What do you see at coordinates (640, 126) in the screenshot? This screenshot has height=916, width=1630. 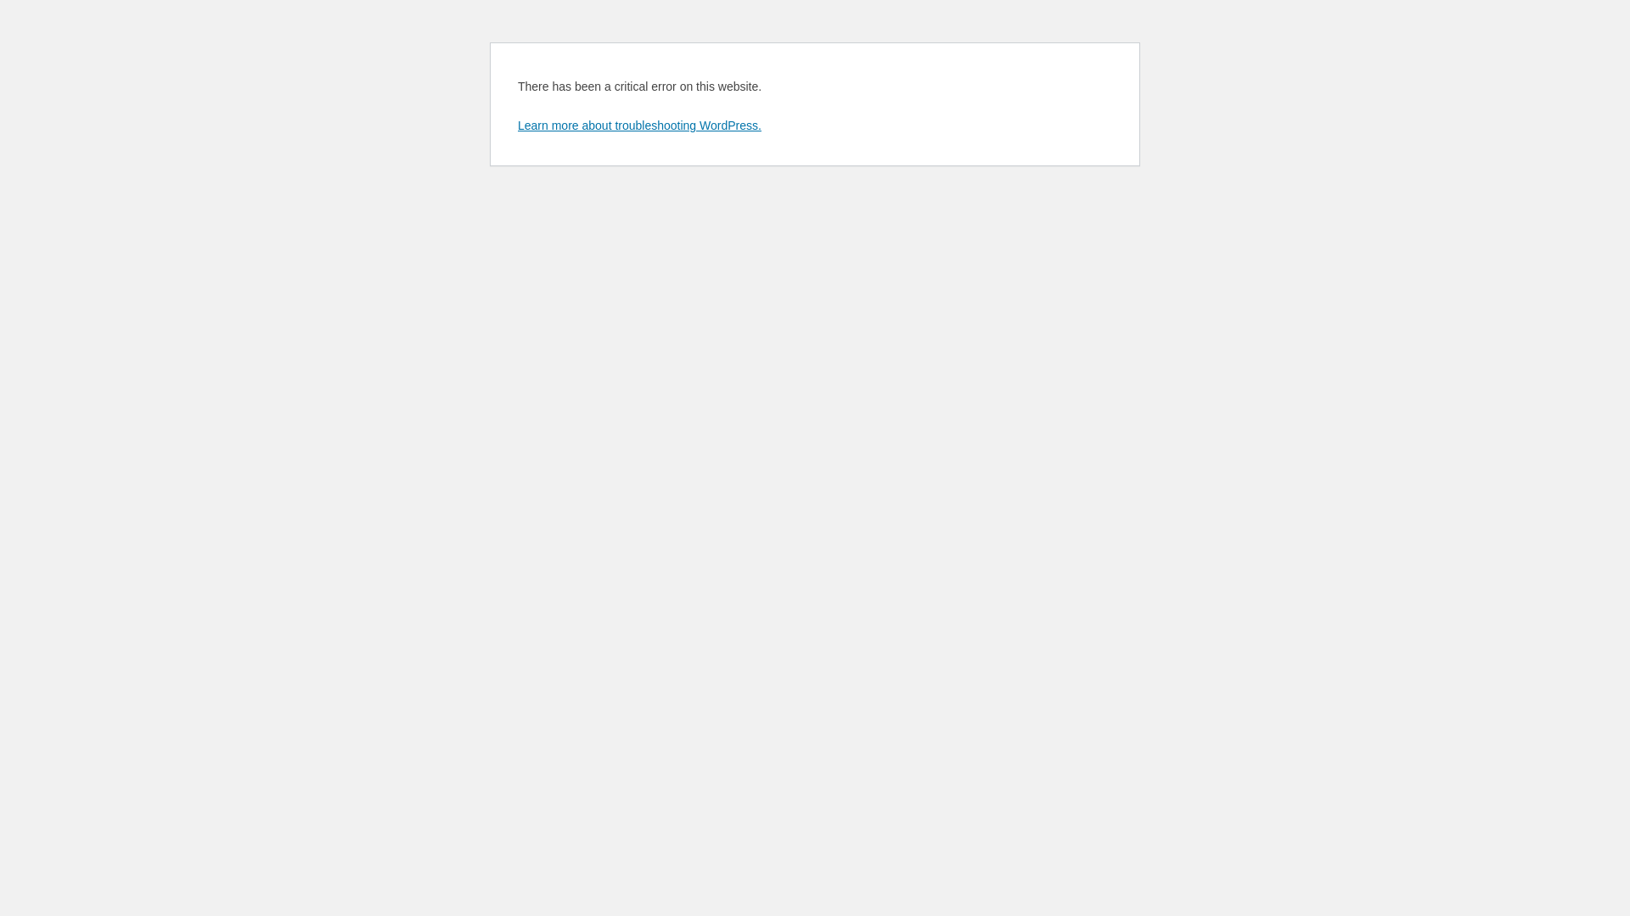 I see `Learn more about troubleshooting WordPress.` at bounding box center [640, 126].